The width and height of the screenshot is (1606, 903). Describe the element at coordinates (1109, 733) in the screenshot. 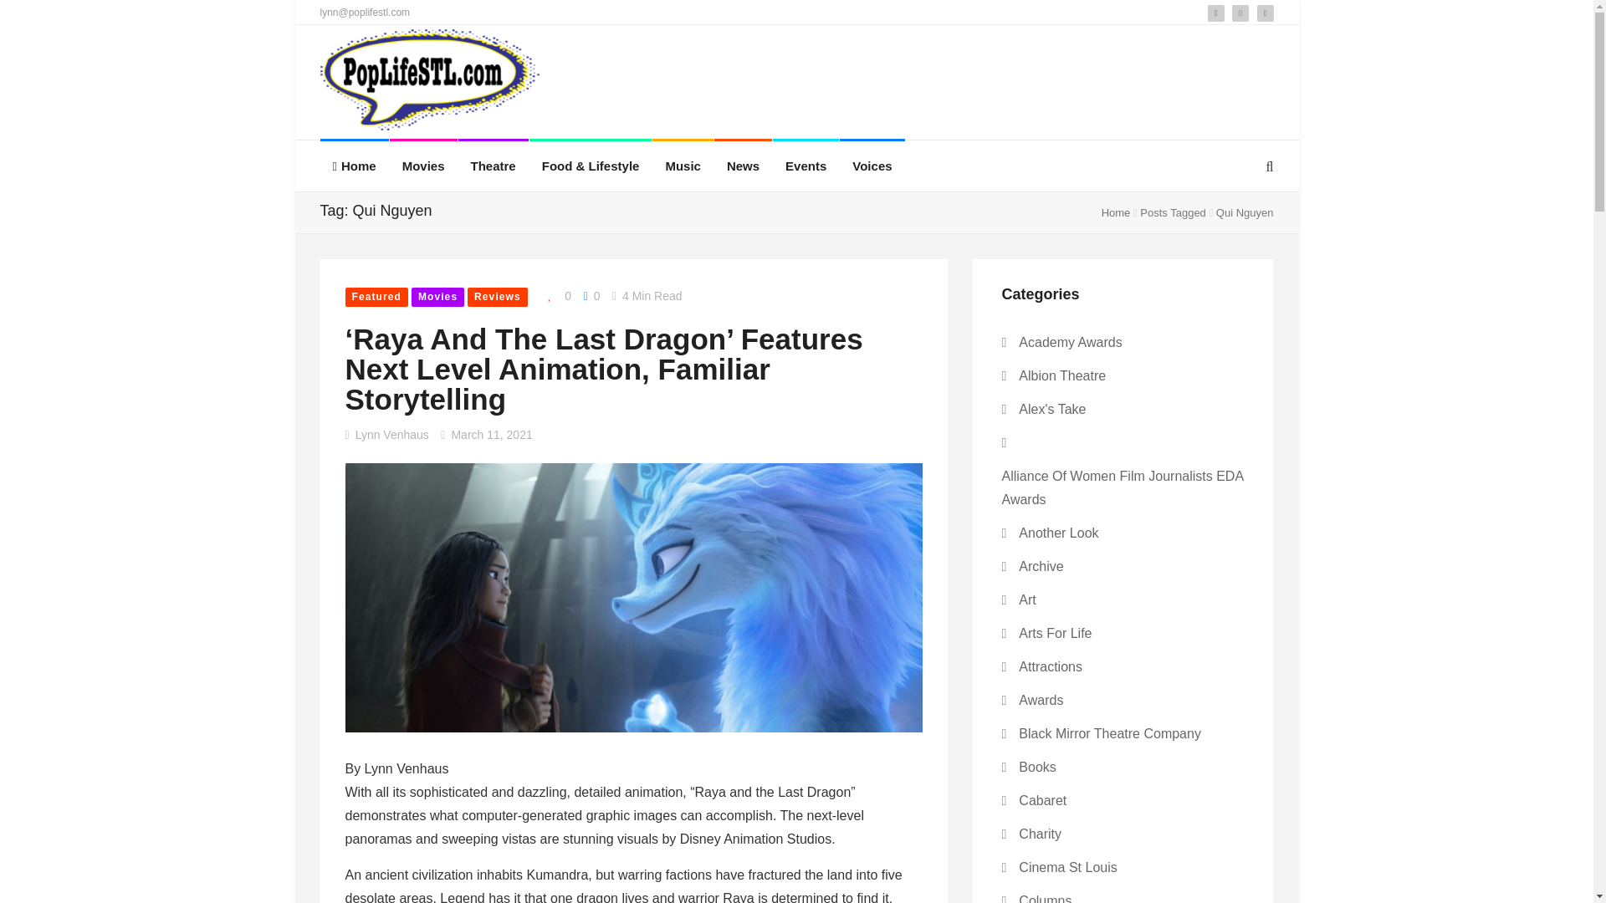

I see `Black Mirror Theatre Company` at that location.